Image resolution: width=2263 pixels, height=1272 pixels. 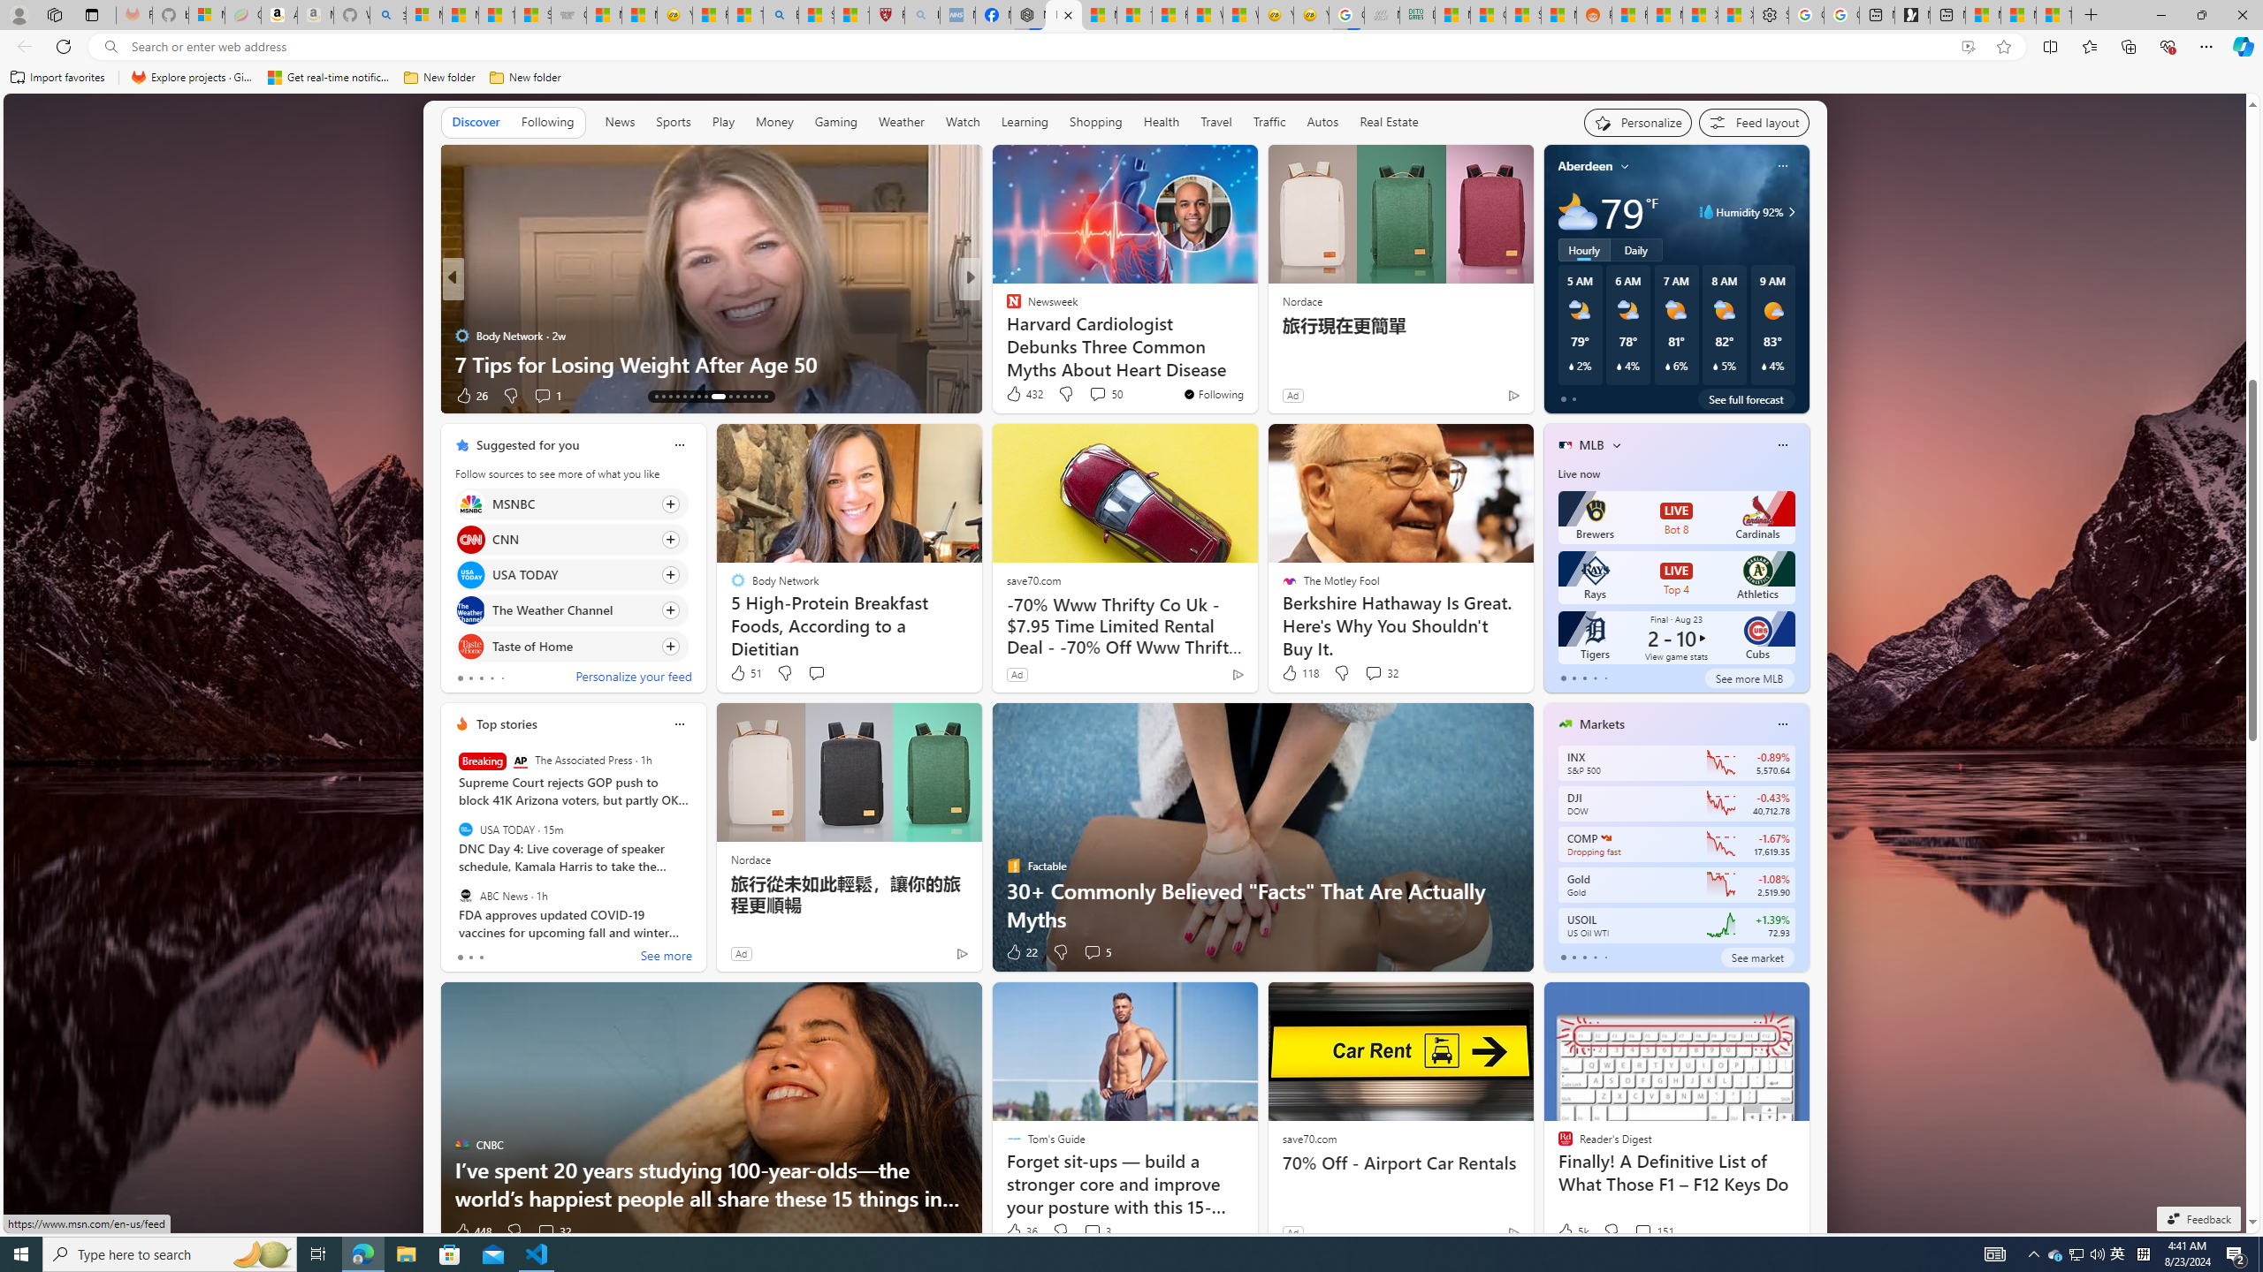 What do you see at coordinates (963, 123) in the screenshot?
I see `Watch` at bounding box center [963, 123].